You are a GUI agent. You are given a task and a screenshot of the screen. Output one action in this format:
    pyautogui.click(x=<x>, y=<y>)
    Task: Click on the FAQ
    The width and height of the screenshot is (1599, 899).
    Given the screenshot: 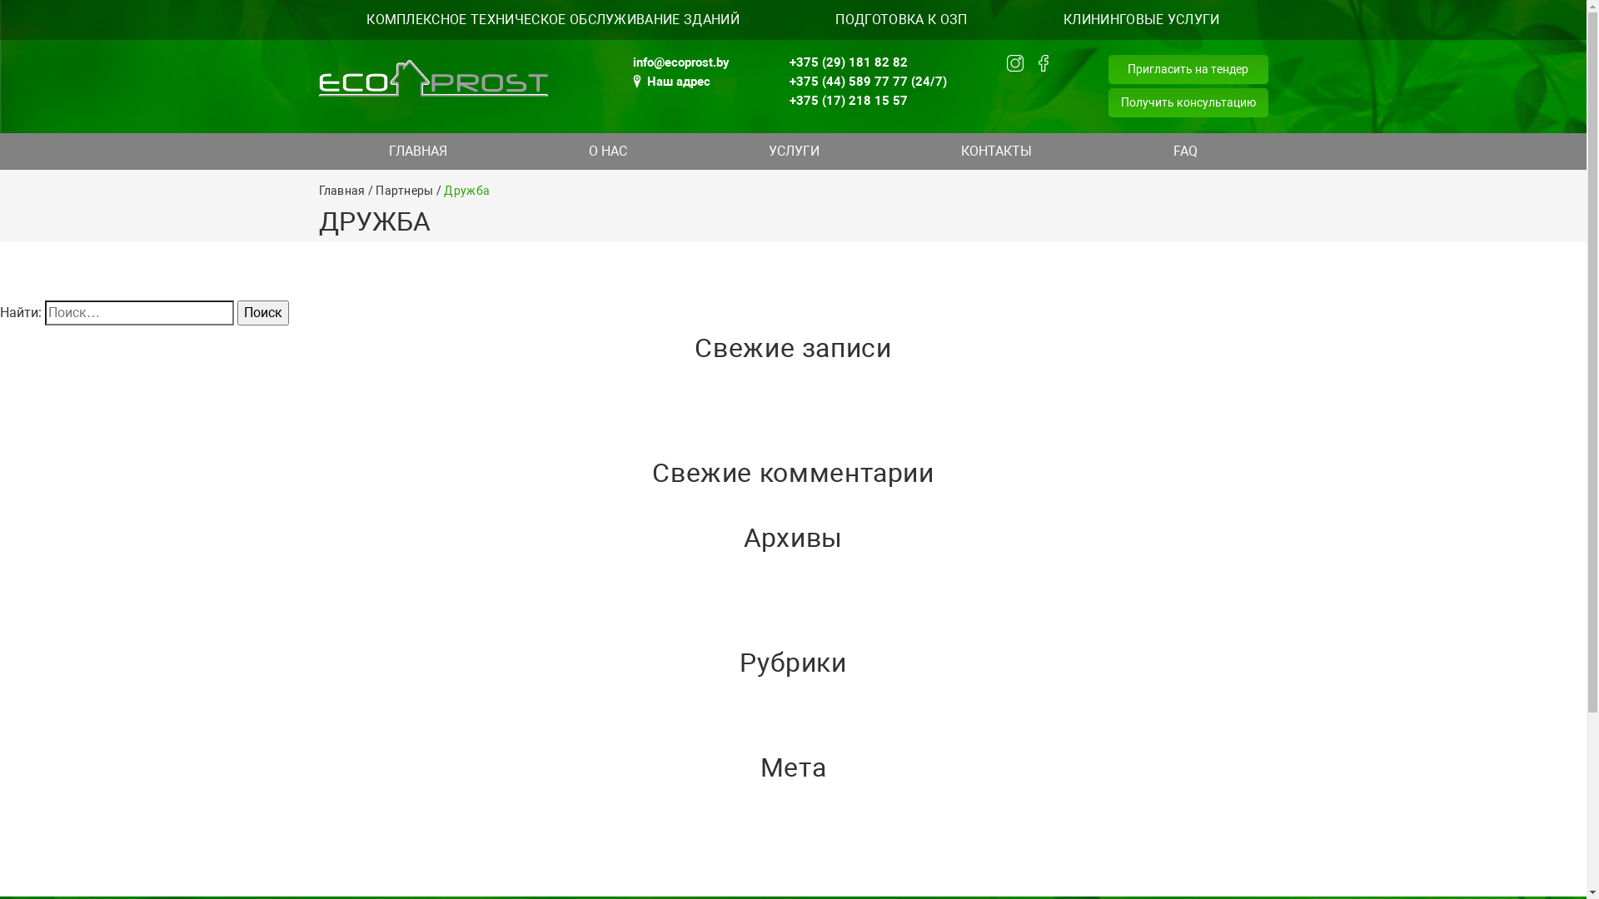 What is the action you would take?
    pyautogui.click(x=1186, y=151)
    